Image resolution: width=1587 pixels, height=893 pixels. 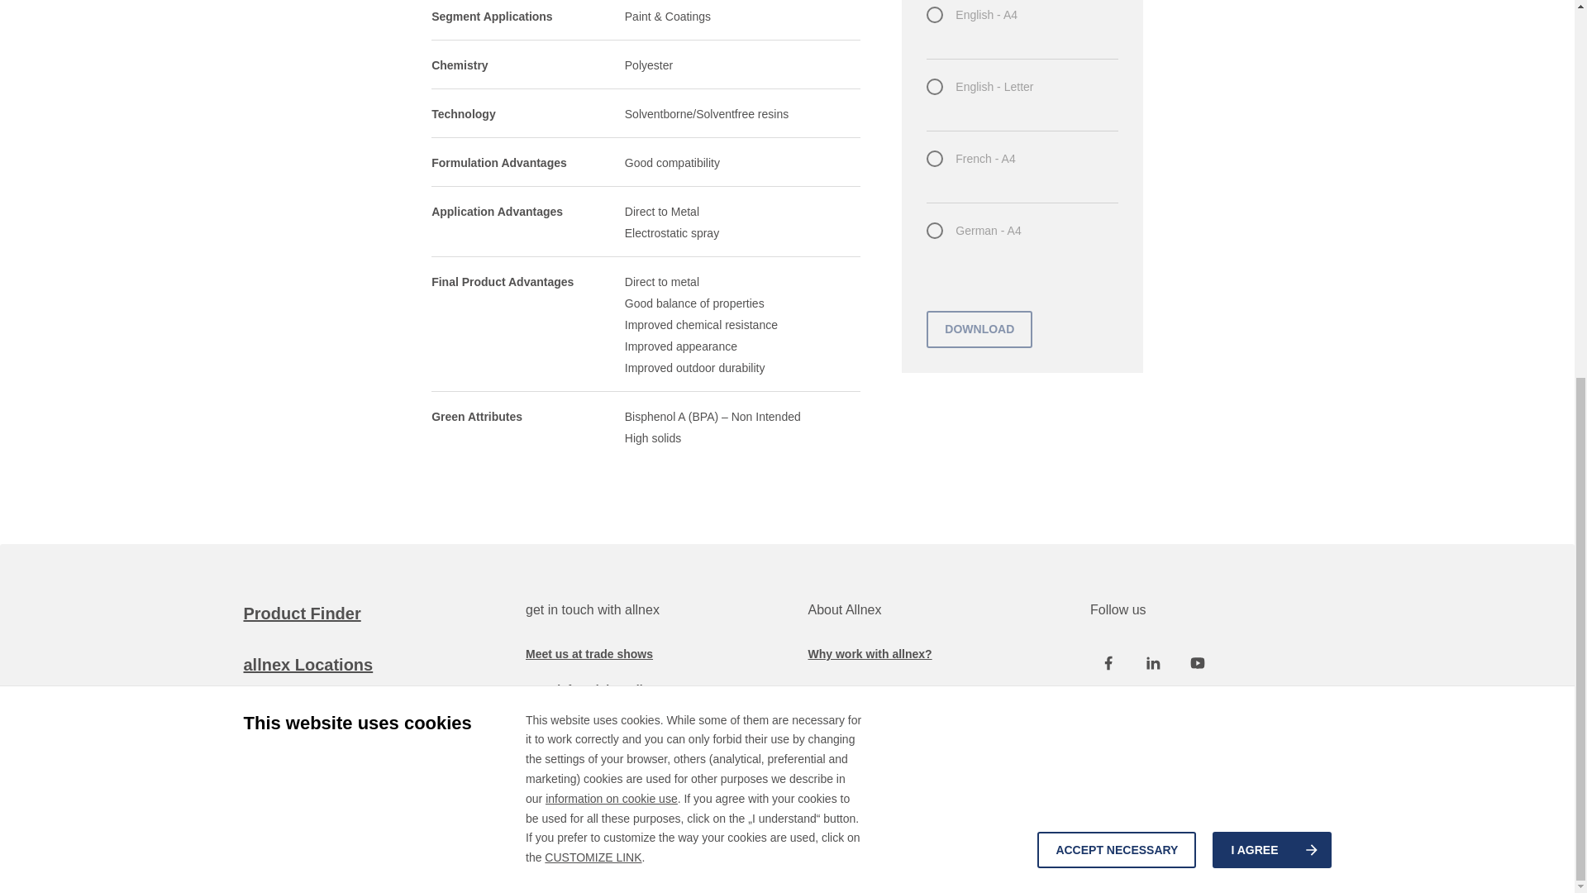 I want to click on Download, so click(x=979, y=329).